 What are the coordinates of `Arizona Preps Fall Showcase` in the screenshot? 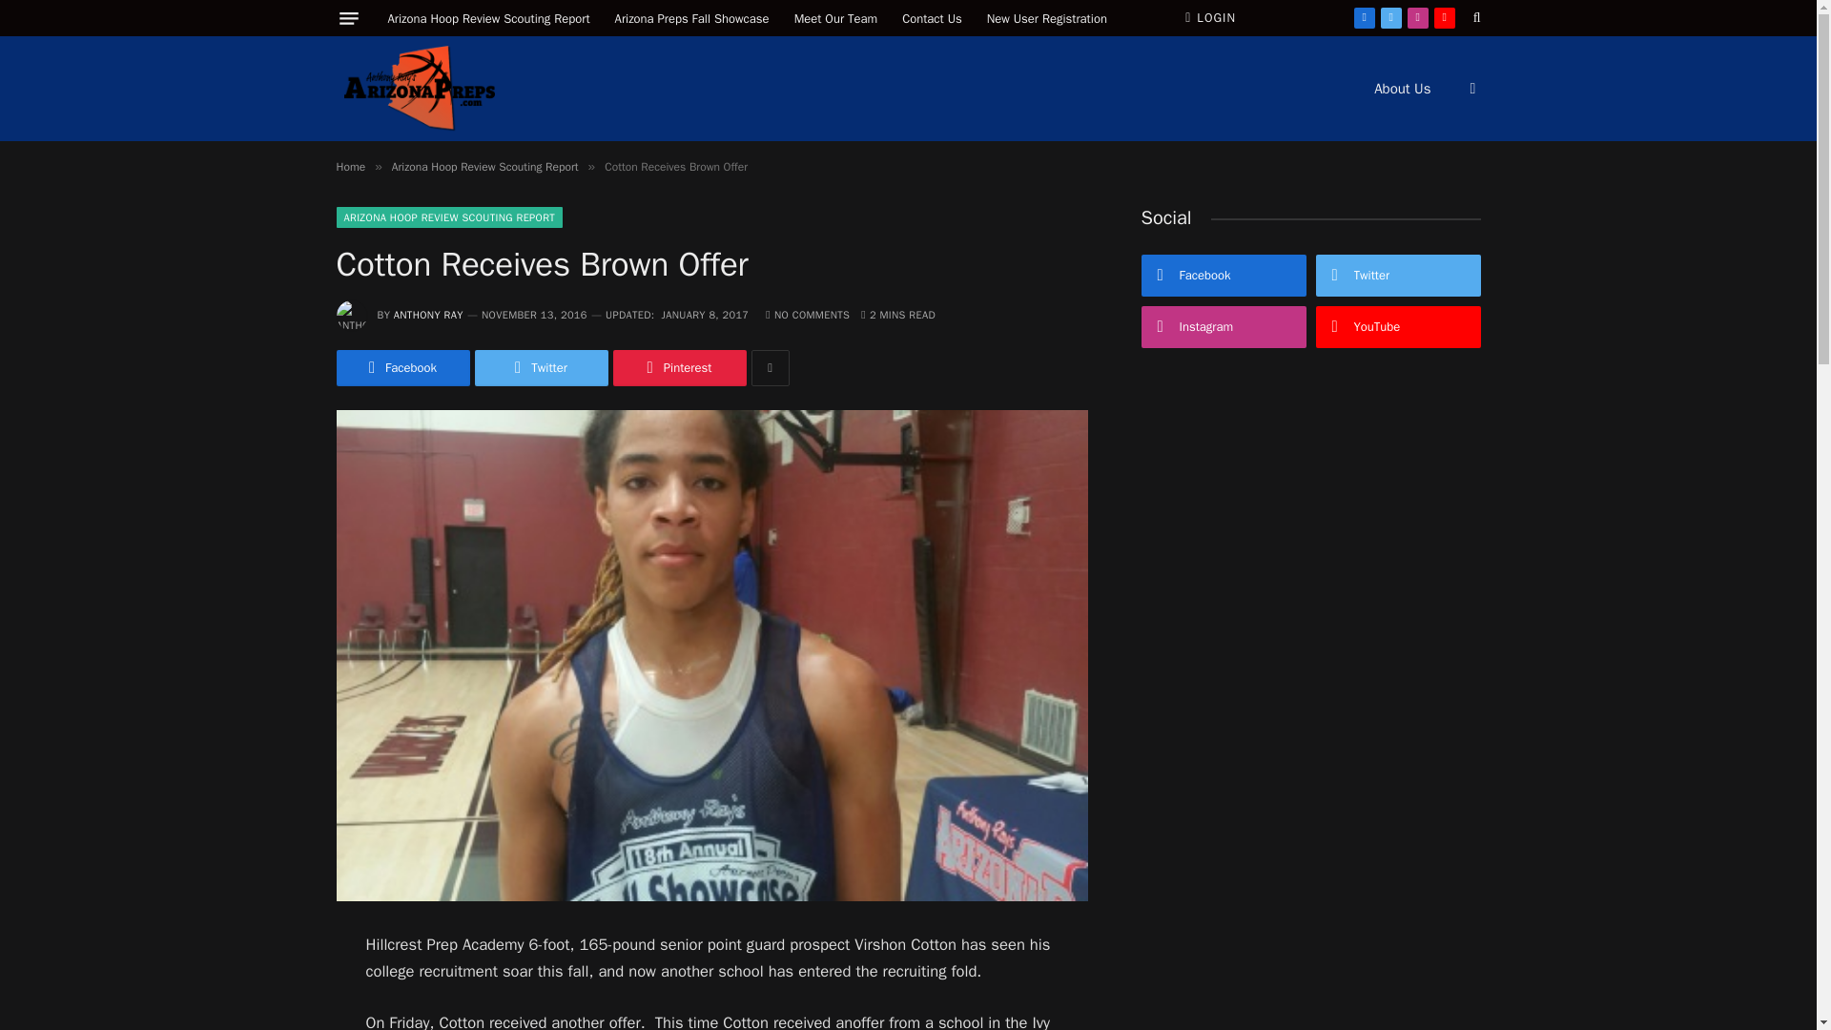 It's located at (691, 17).